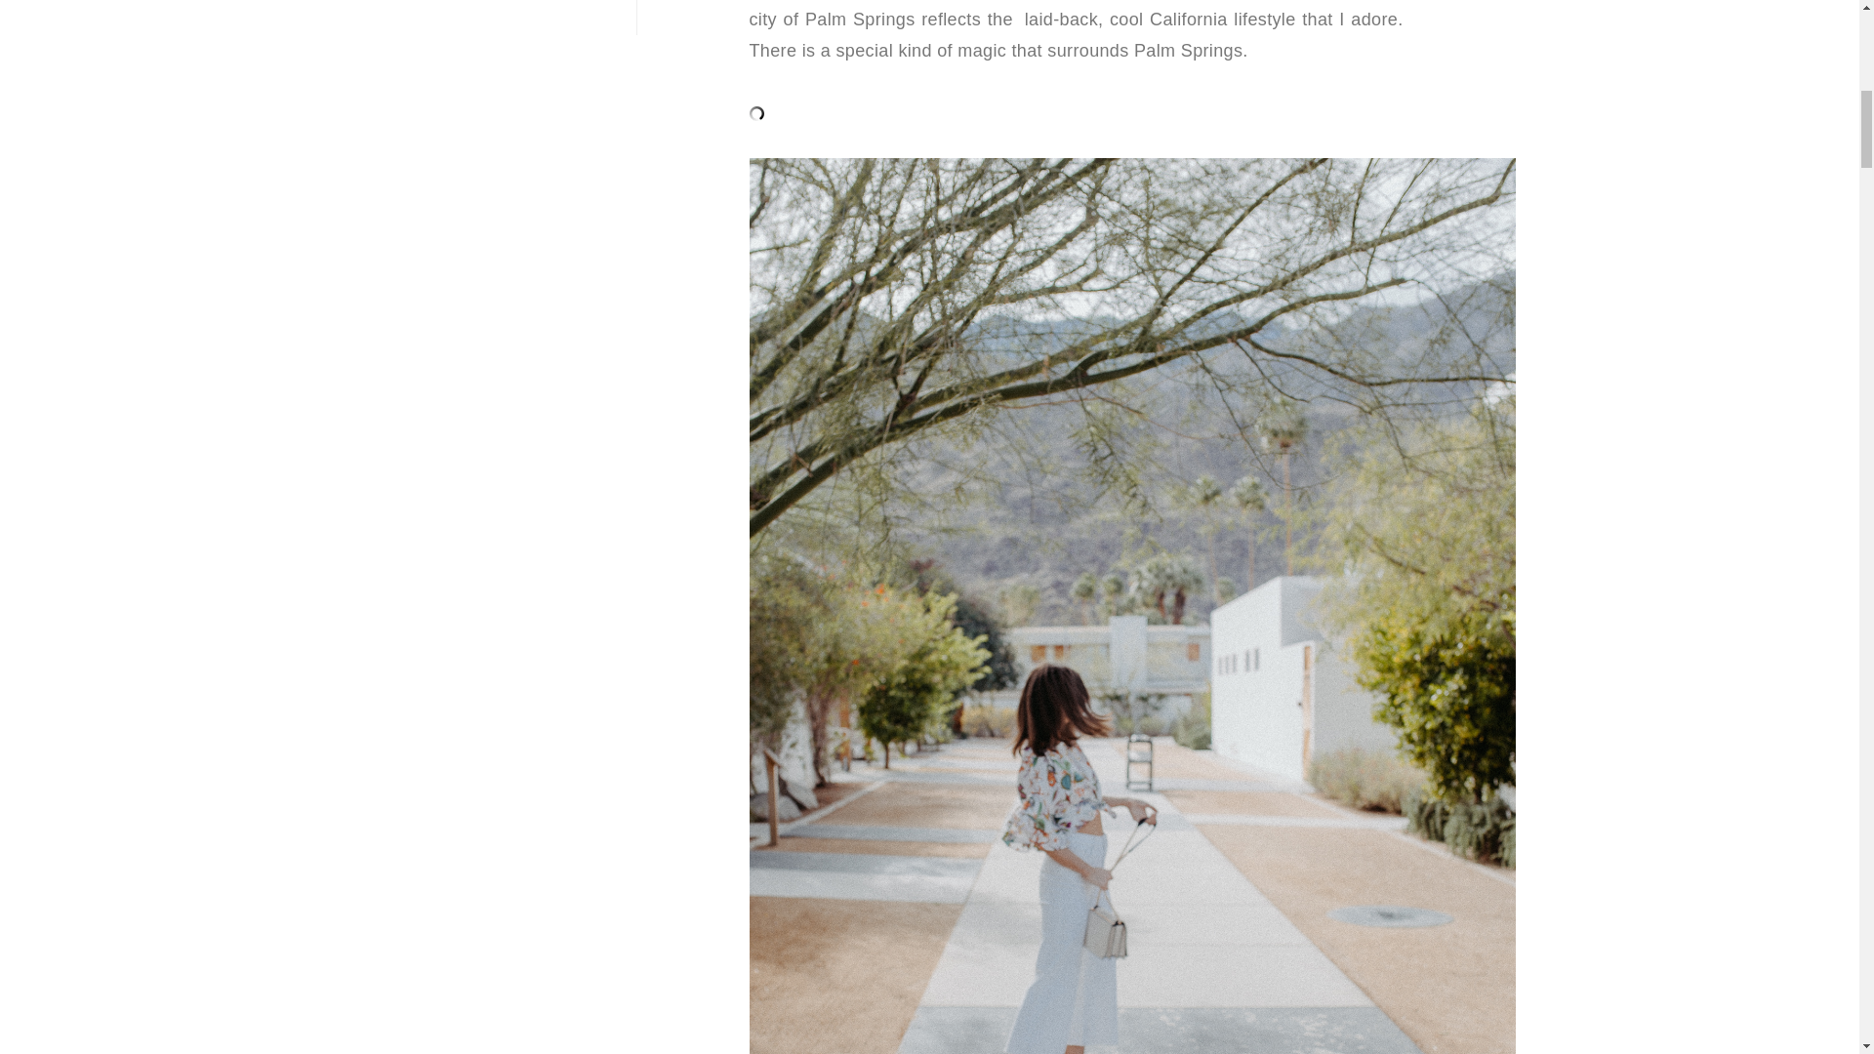 Image resolution: width=1874 pixels, height=1054 pixels. What do you see at coordinates (1713, 39) in the screenshot?
I see `Share on Email` at bounding box center [1713, 39].